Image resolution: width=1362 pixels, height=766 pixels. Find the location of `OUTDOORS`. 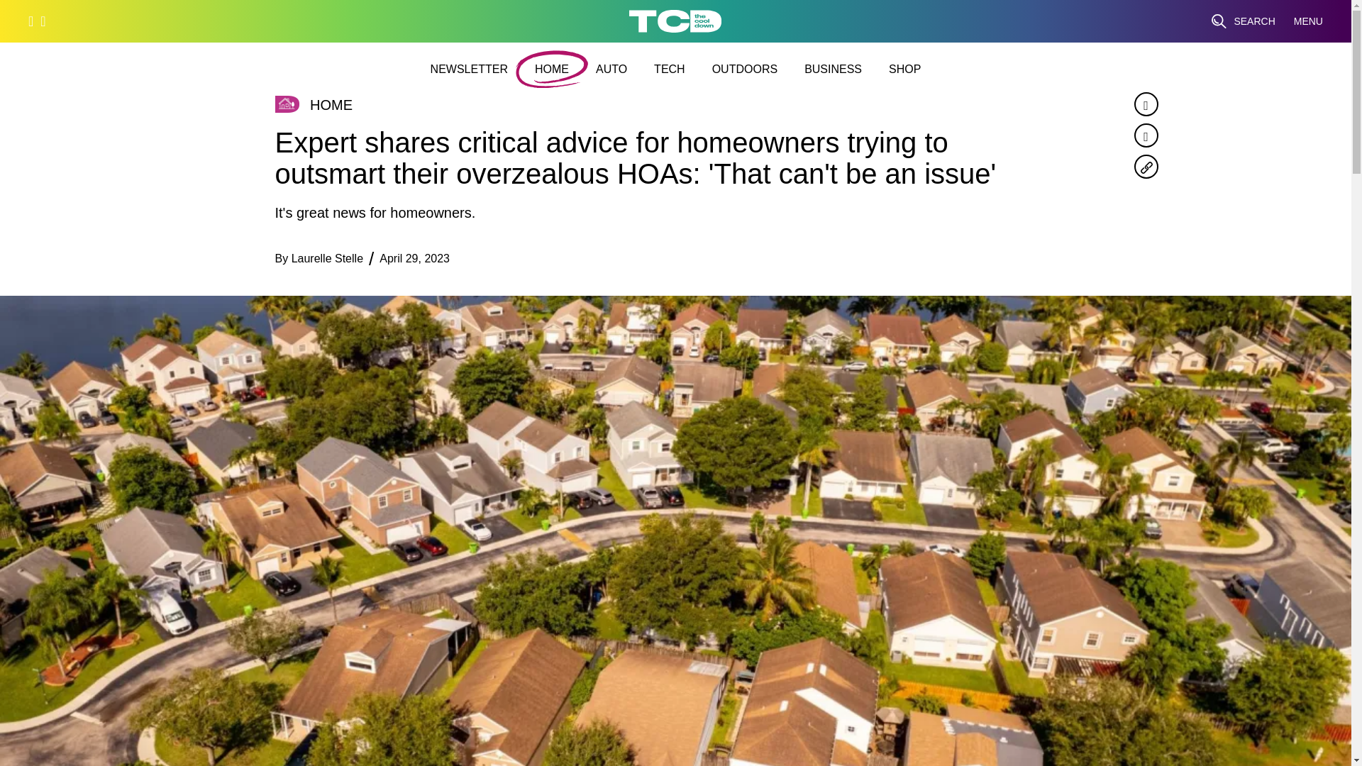

OUTDOORS is located at coordinates (745, 69).